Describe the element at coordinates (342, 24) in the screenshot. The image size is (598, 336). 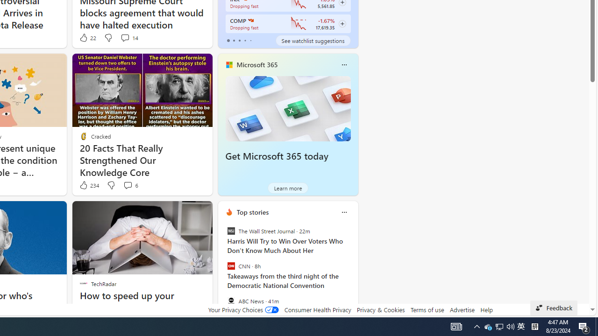
I see `Class: follow-button  m` at that location.